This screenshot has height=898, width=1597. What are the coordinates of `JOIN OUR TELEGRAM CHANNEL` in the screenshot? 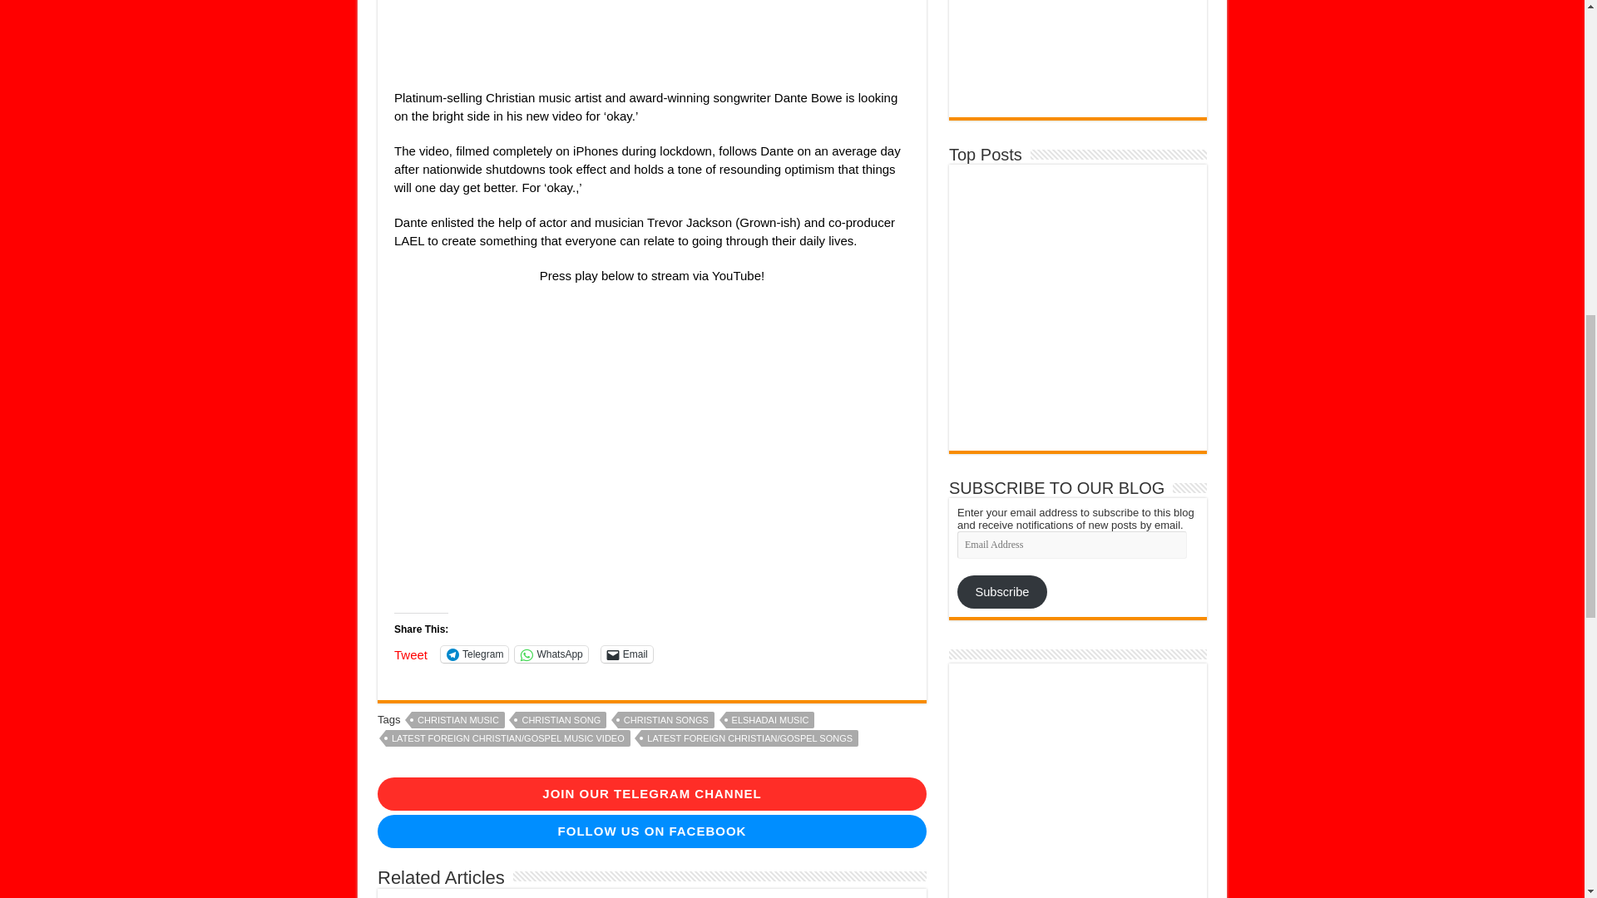 It's located at (651, 794).